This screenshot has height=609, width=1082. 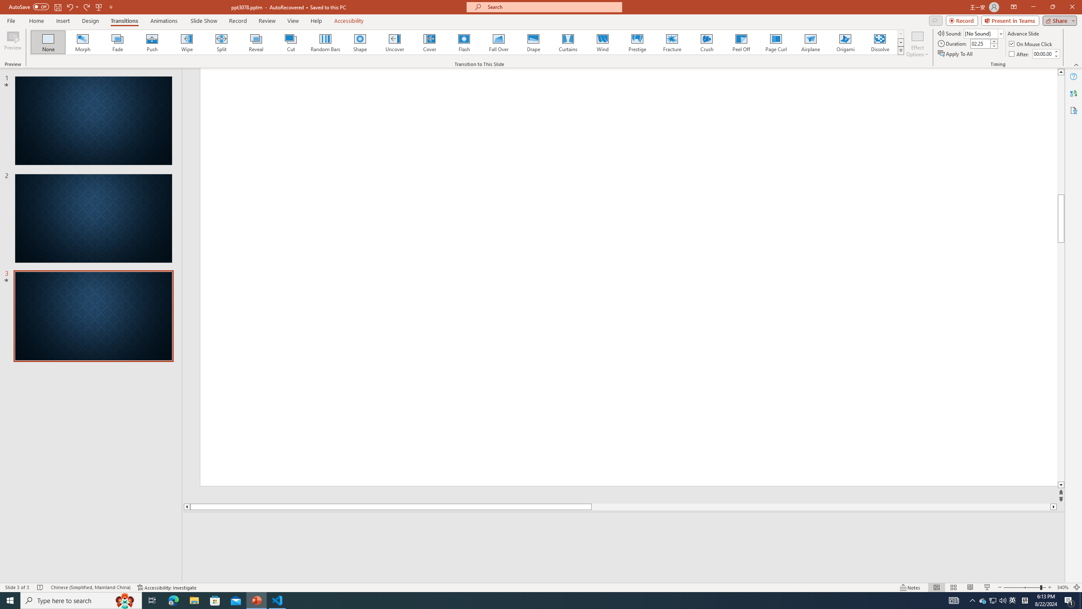 I want to click on Peel Off, so click(x=741, y=42).